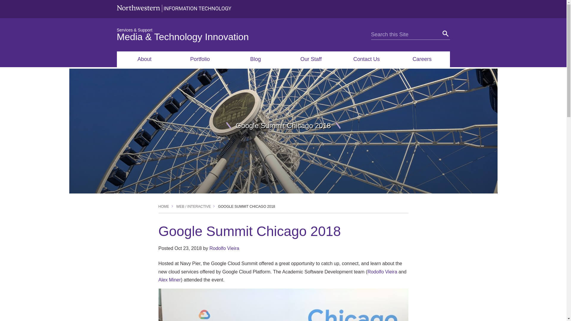 The image size is (571, 321). I want to click on Portfolio, so click(200, 59).